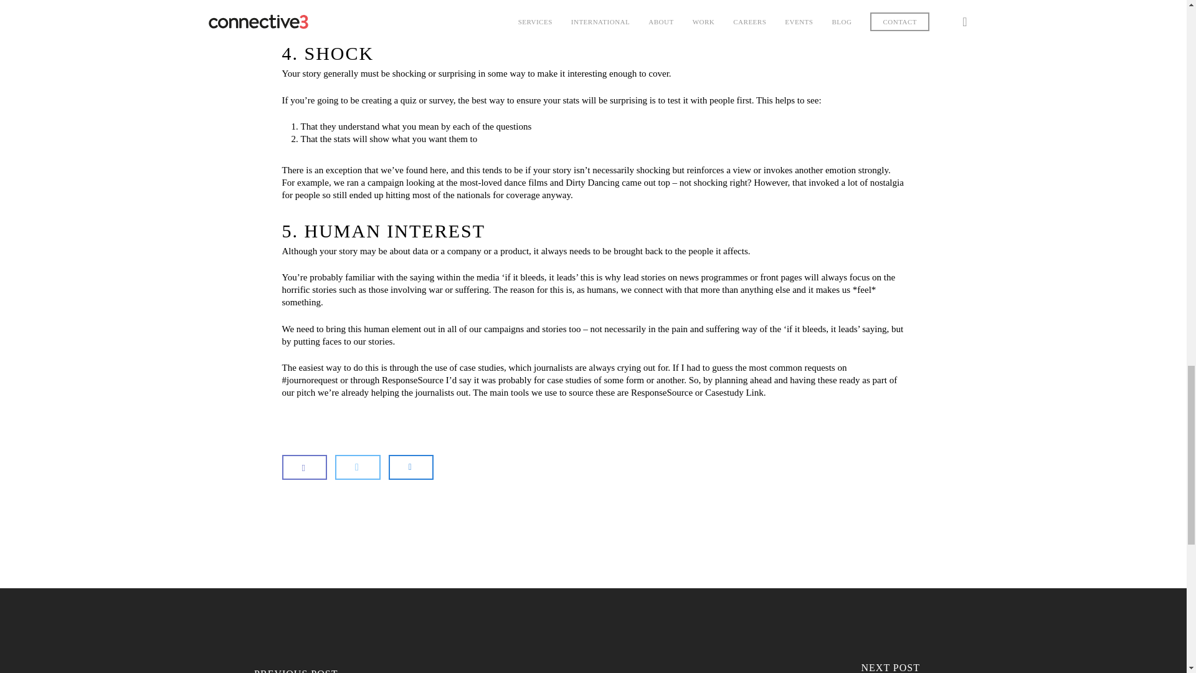  I want to click on Share this, so click(411, 467).